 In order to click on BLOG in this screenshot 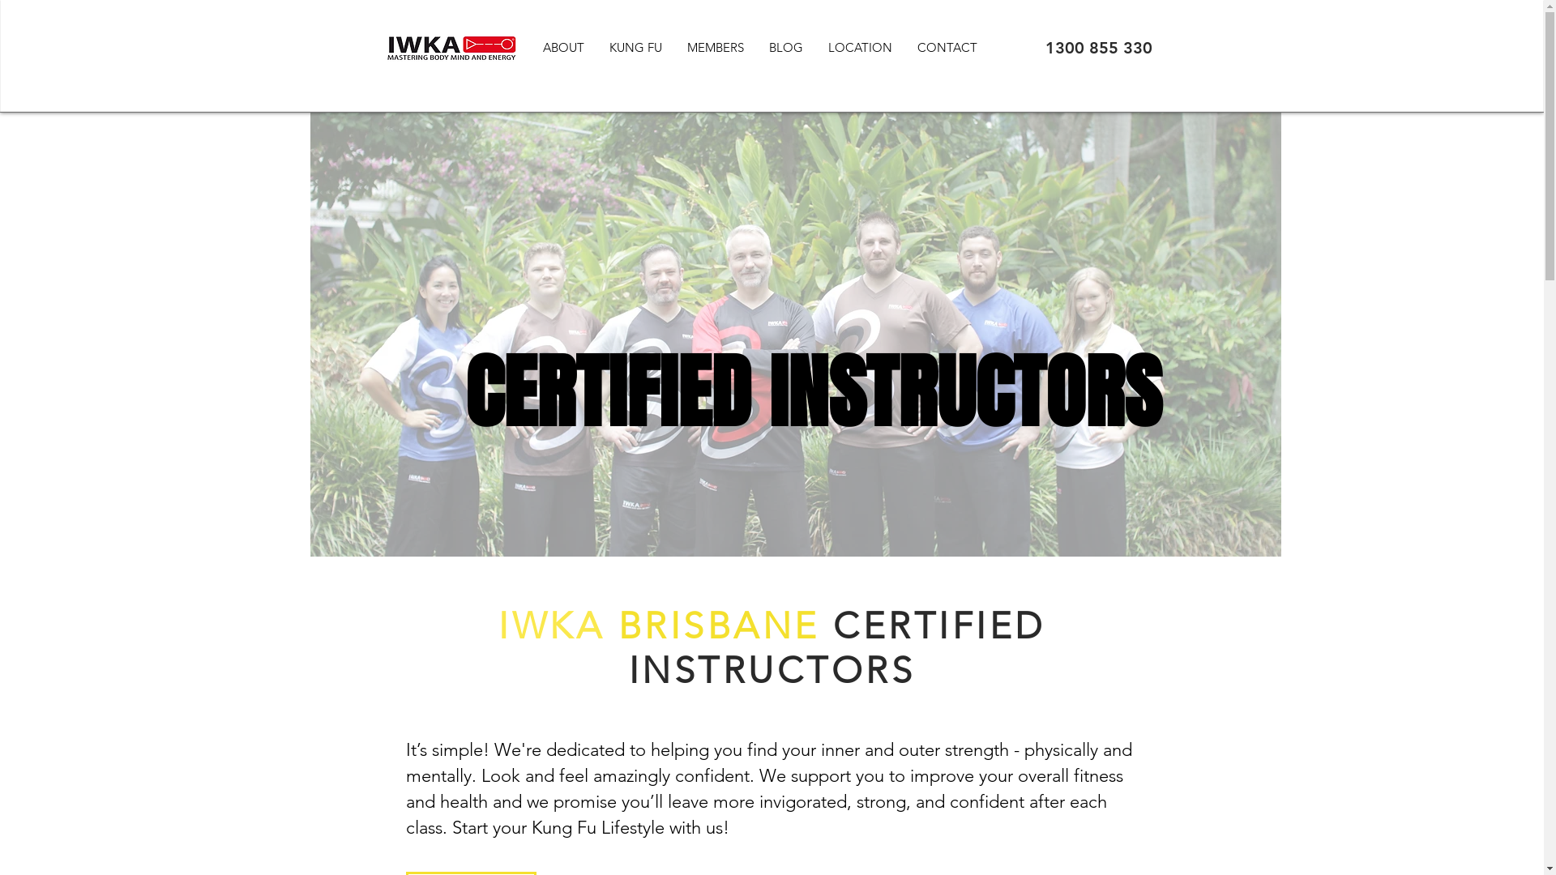, I will do `click(784, 47)`.